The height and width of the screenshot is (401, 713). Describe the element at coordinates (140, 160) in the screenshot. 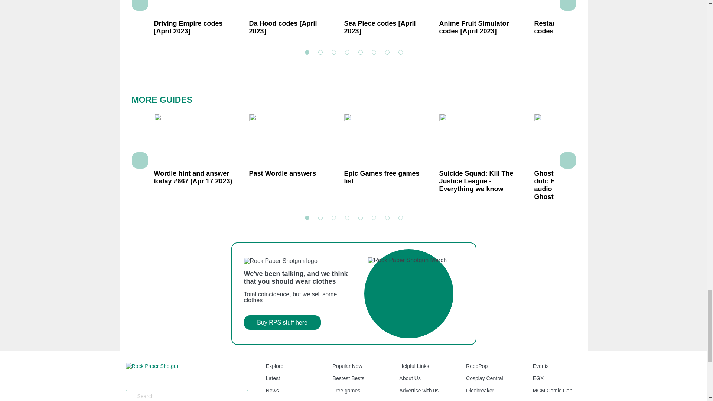

I see `Move backwards` at that location.